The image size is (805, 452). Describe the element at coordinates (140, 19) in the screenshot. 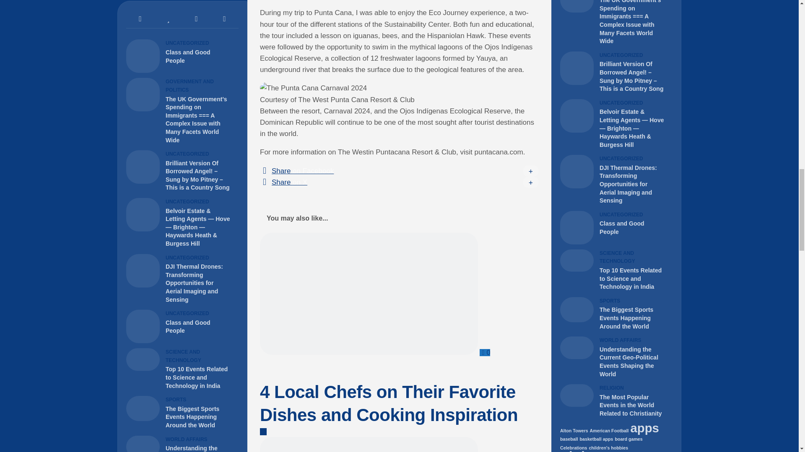

I see `Recent Posts` at that location.